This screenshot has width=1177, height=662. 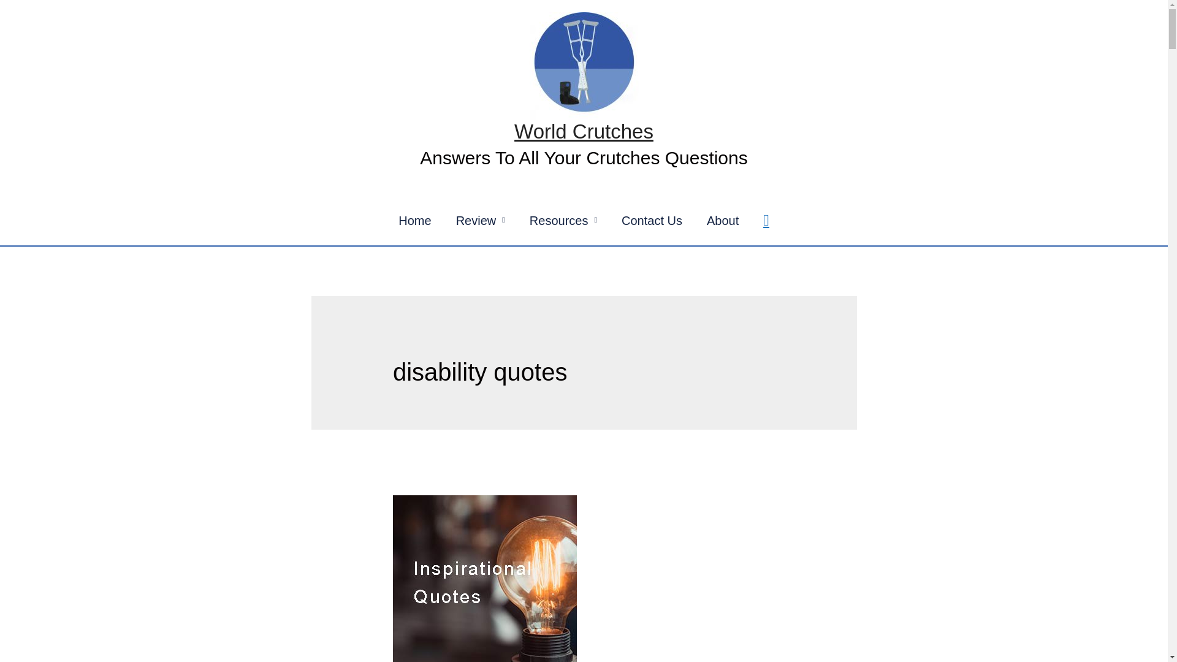 What do you see at coordinates (563, 220) in the screenshot?
I see `Resources` at bounding box center [563, 220].